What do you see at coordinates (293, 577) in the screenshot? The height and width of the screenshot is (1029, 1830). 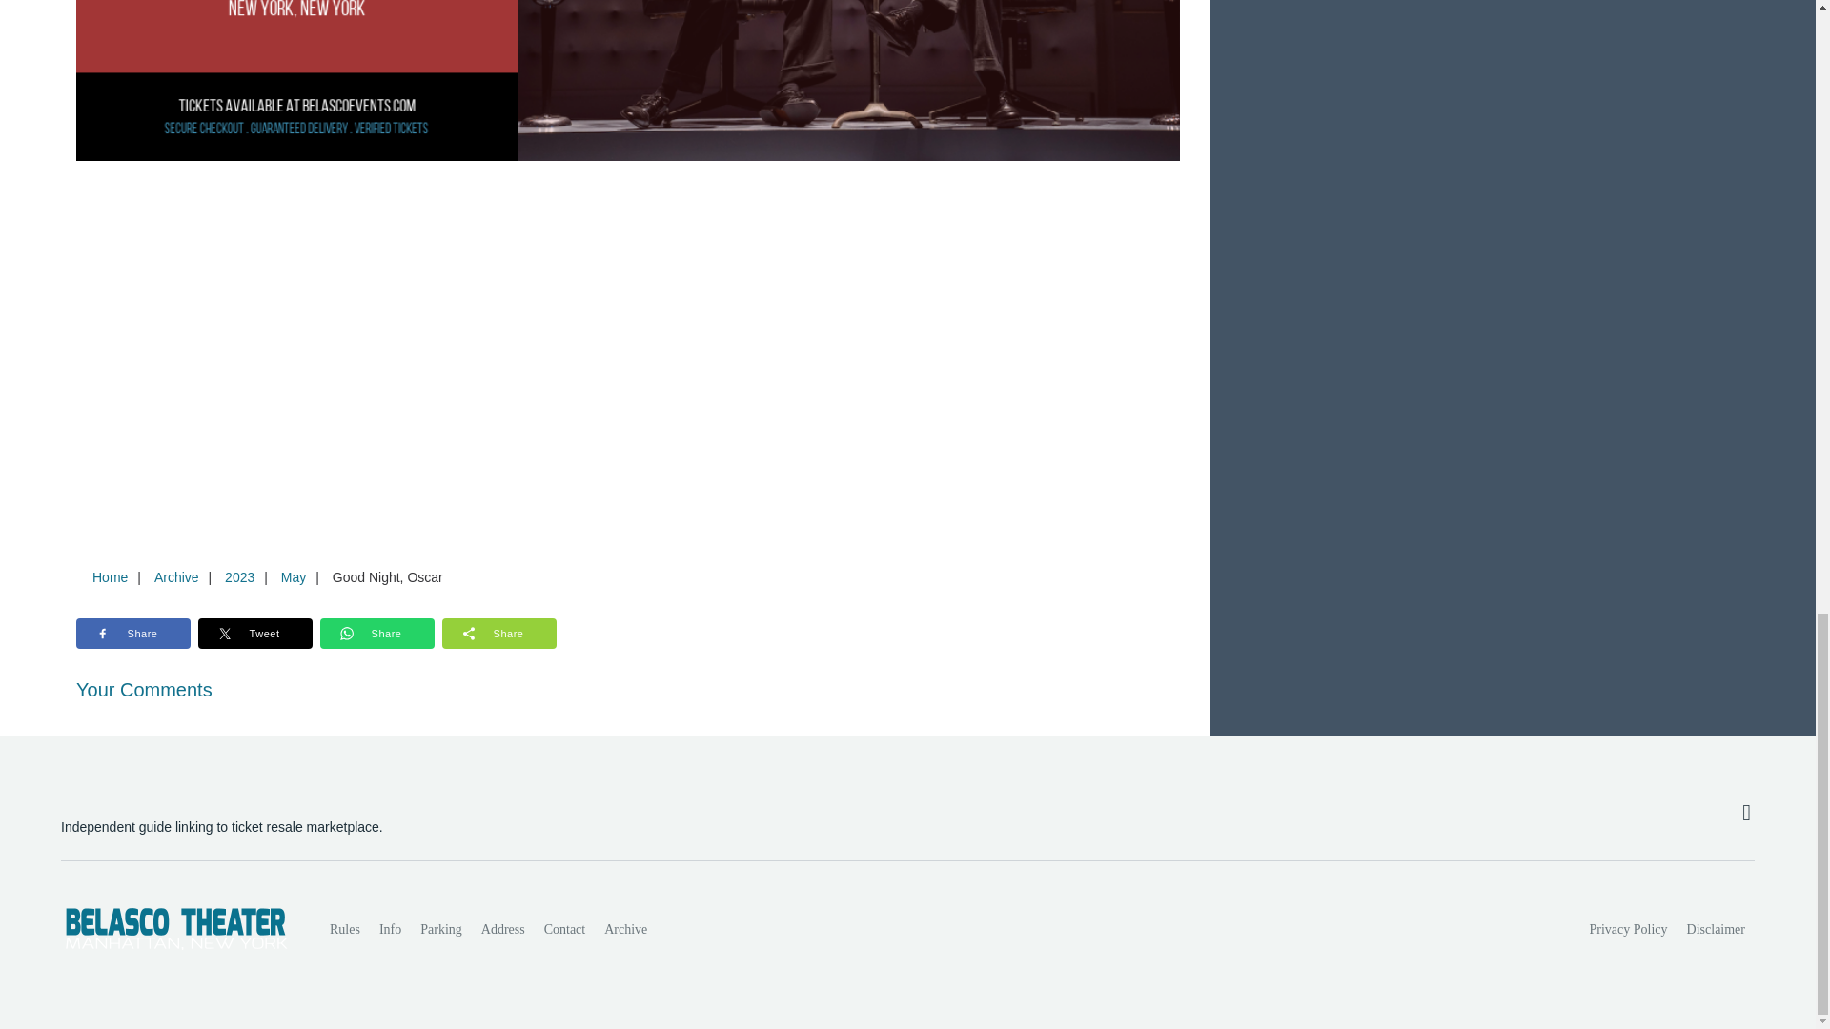 I see `May` at bounding box center [293, 577].